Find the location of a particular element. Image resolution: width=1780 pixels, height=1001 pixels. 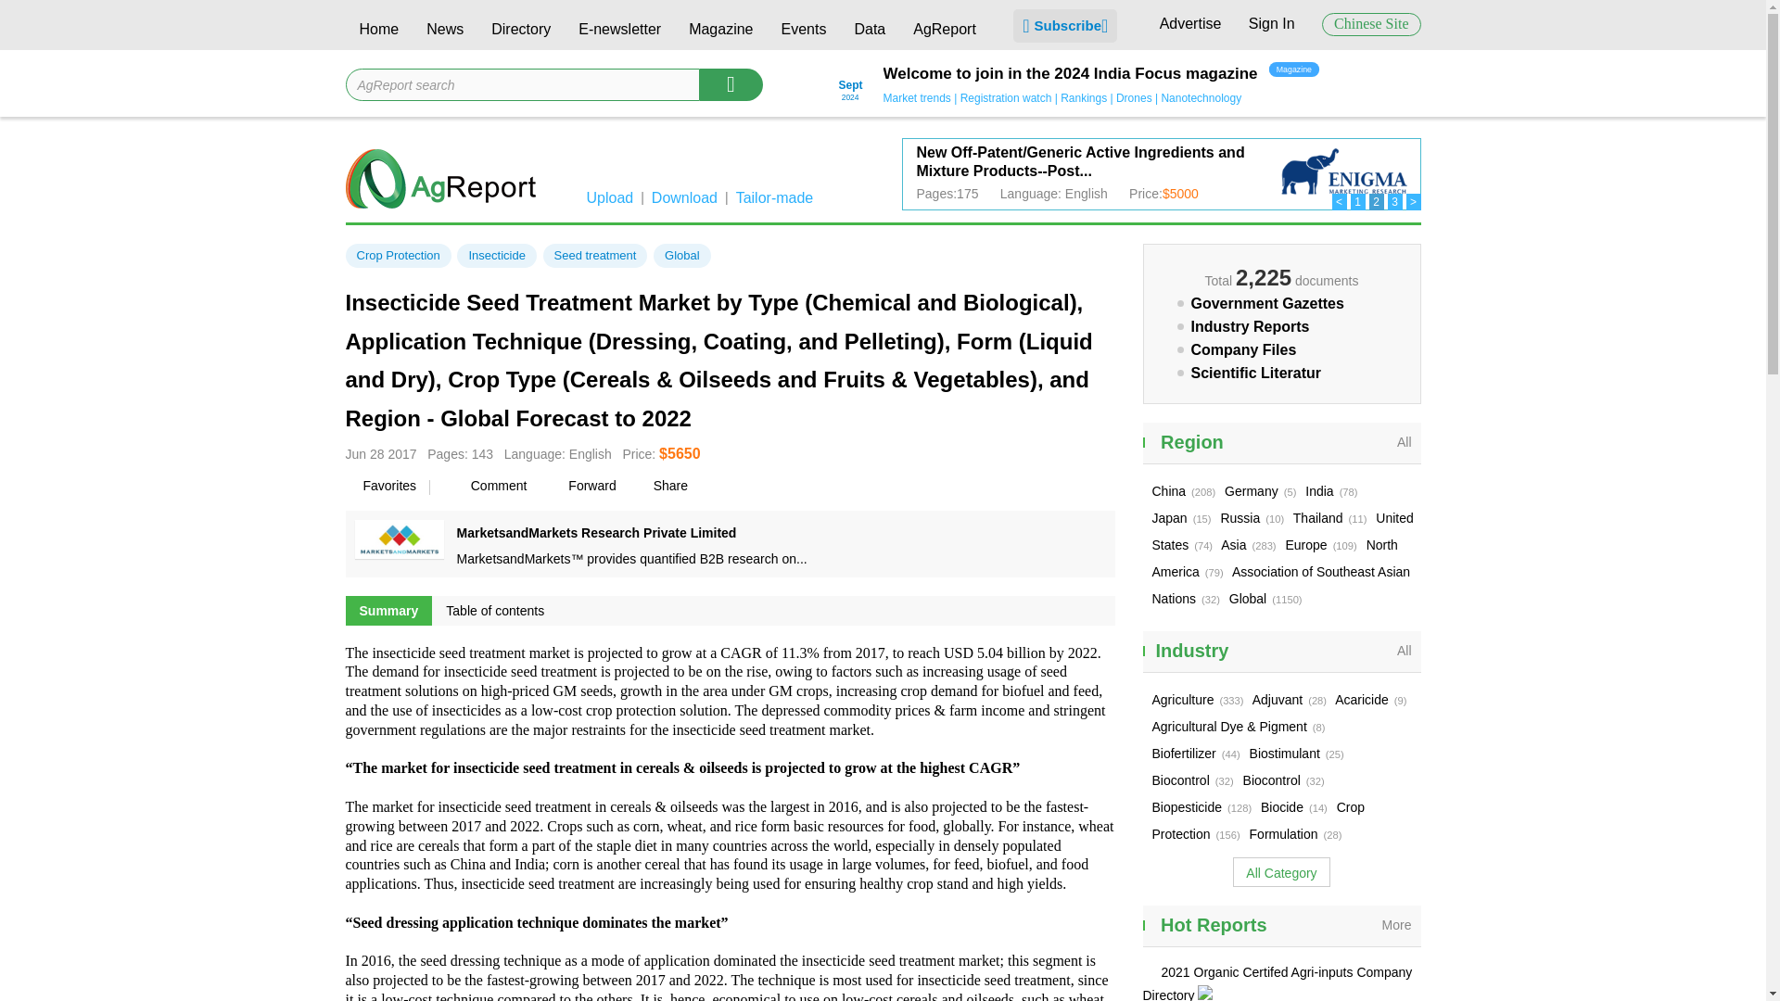

E-newsletter is located at coordinates (619, 32).